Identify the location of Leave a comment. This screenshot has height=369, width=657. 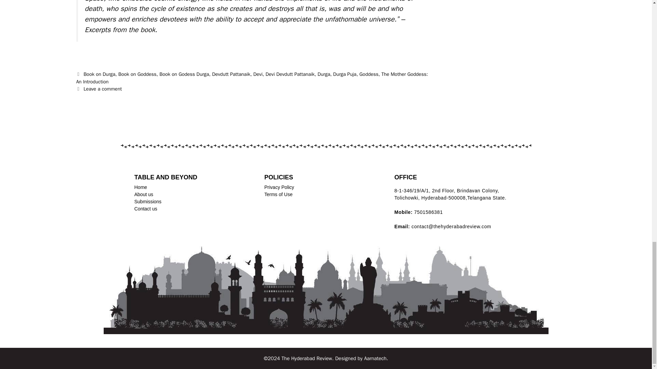
(102, 88).